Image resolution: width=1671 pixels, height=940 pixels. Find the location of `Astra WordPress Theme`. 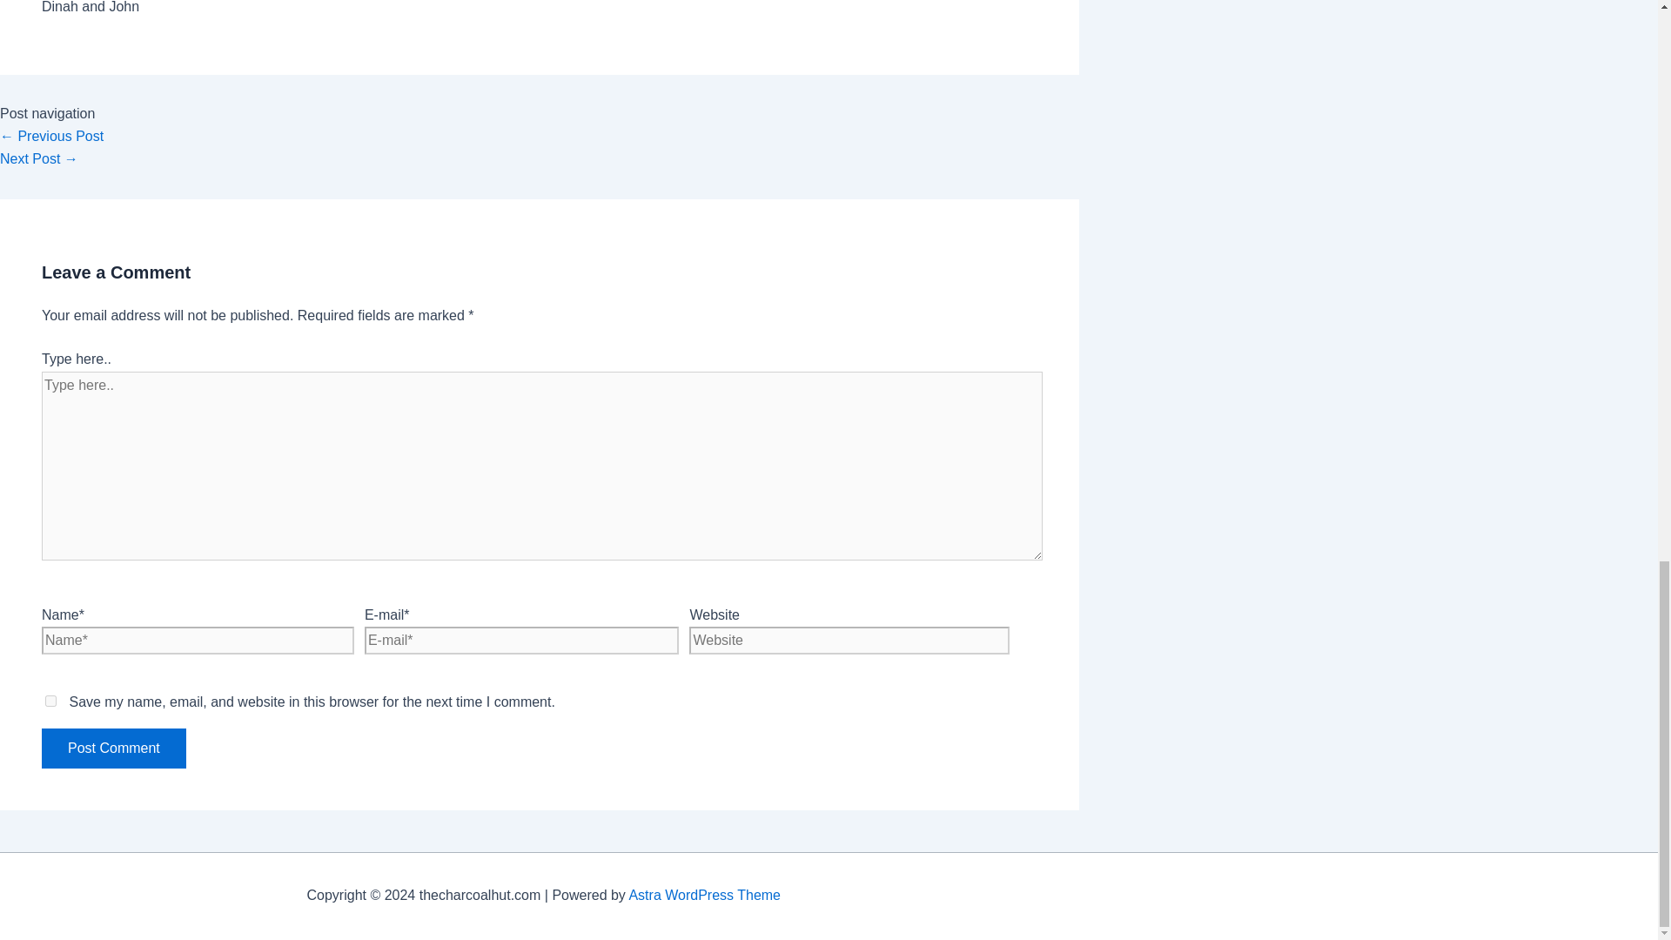

Astra WordPress Theme is located at coordinates (703, 895).